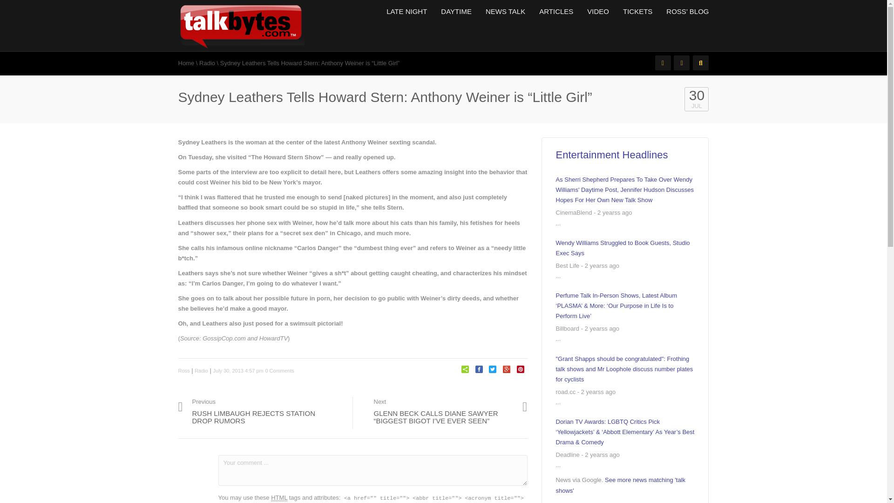  Describe the element at coordinates (637, 11) in the screenshot. I see `TICKETS` at that location.